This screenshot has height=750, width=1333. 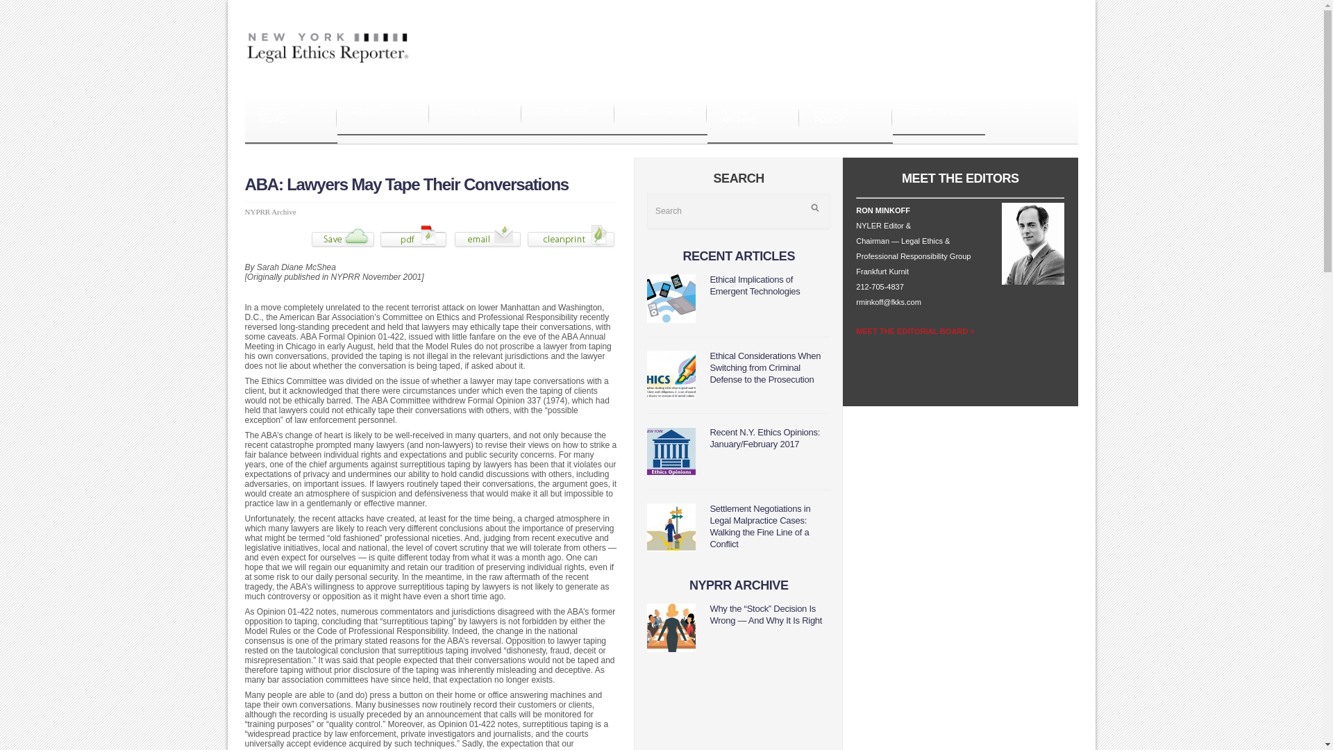 What do you see at coordinates (487, 247) in the screenshot?
I see `Email page` at bounding box center [487, 247].